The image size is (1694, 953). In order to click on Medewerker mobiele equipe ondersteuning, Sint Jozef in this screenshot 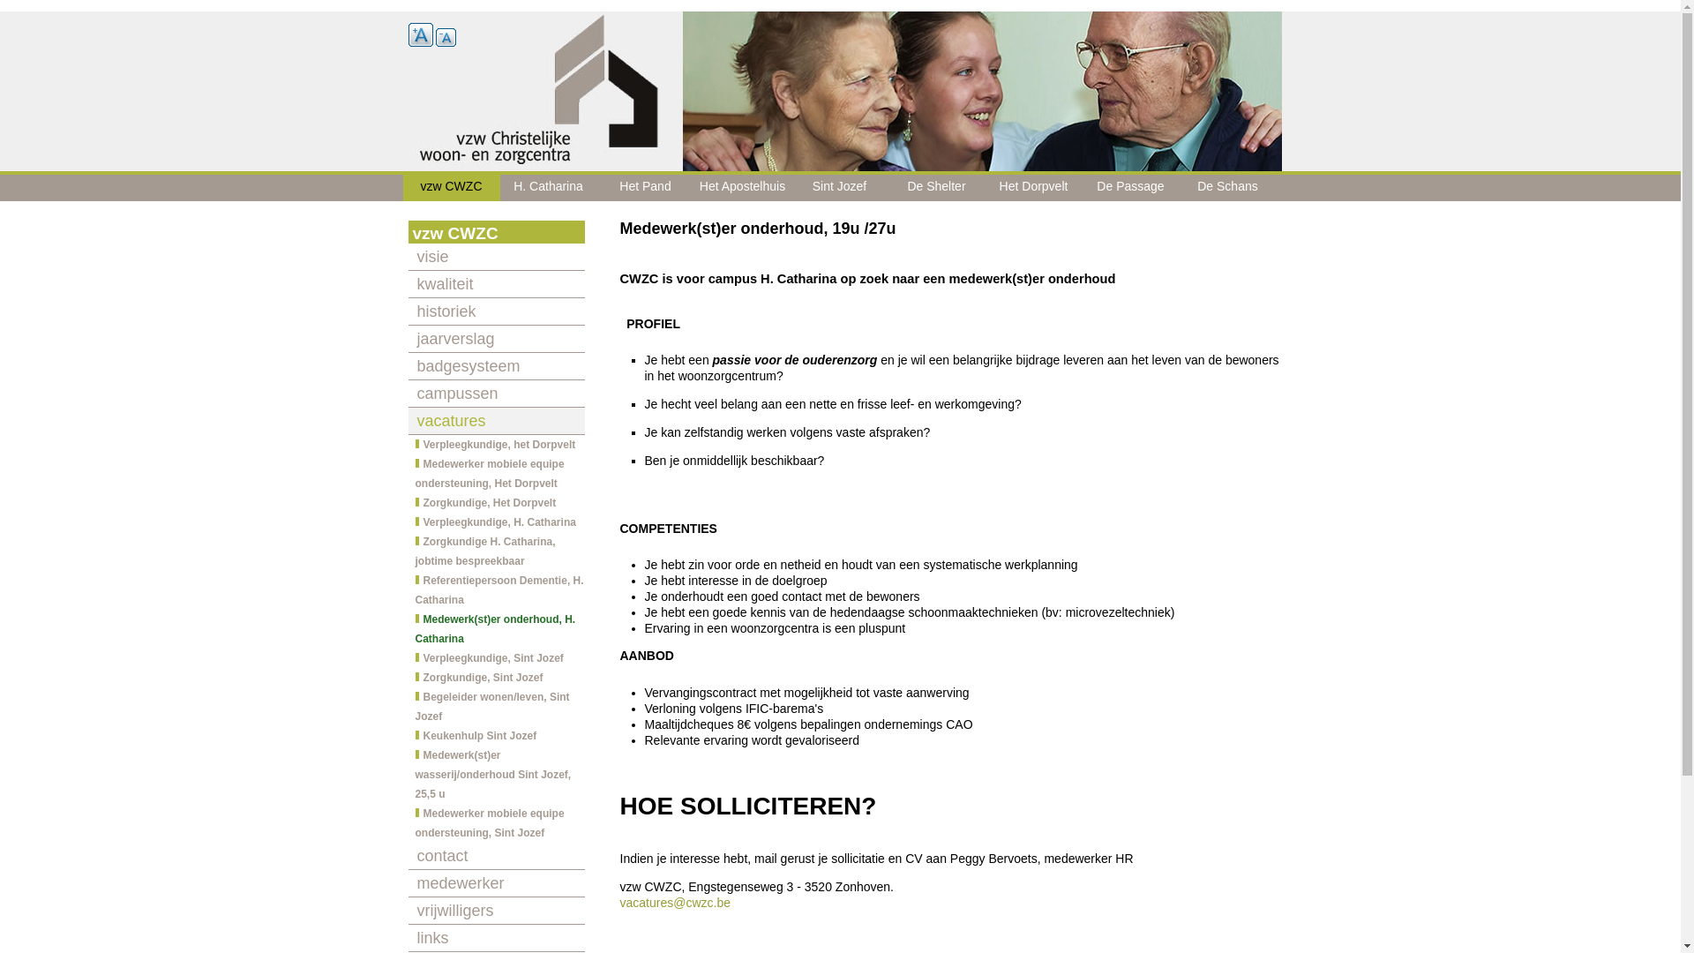, I will do `click(496, 823)`.